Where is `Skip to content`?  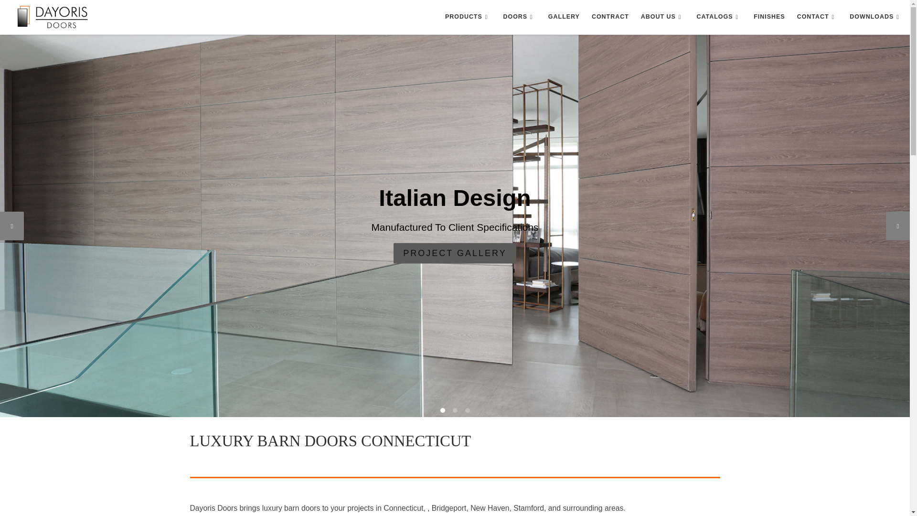 Skip to content is located at coordinates (35, 12).